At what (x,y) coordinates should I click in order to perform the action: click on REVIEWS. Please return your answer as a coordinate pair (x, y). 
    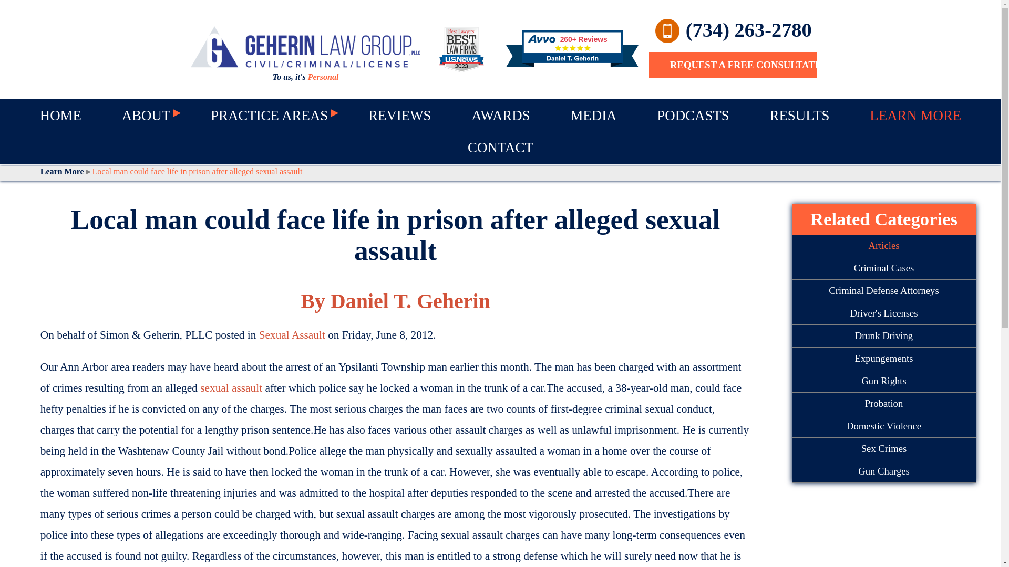
    Looking at the image, I should click on (399, 115).